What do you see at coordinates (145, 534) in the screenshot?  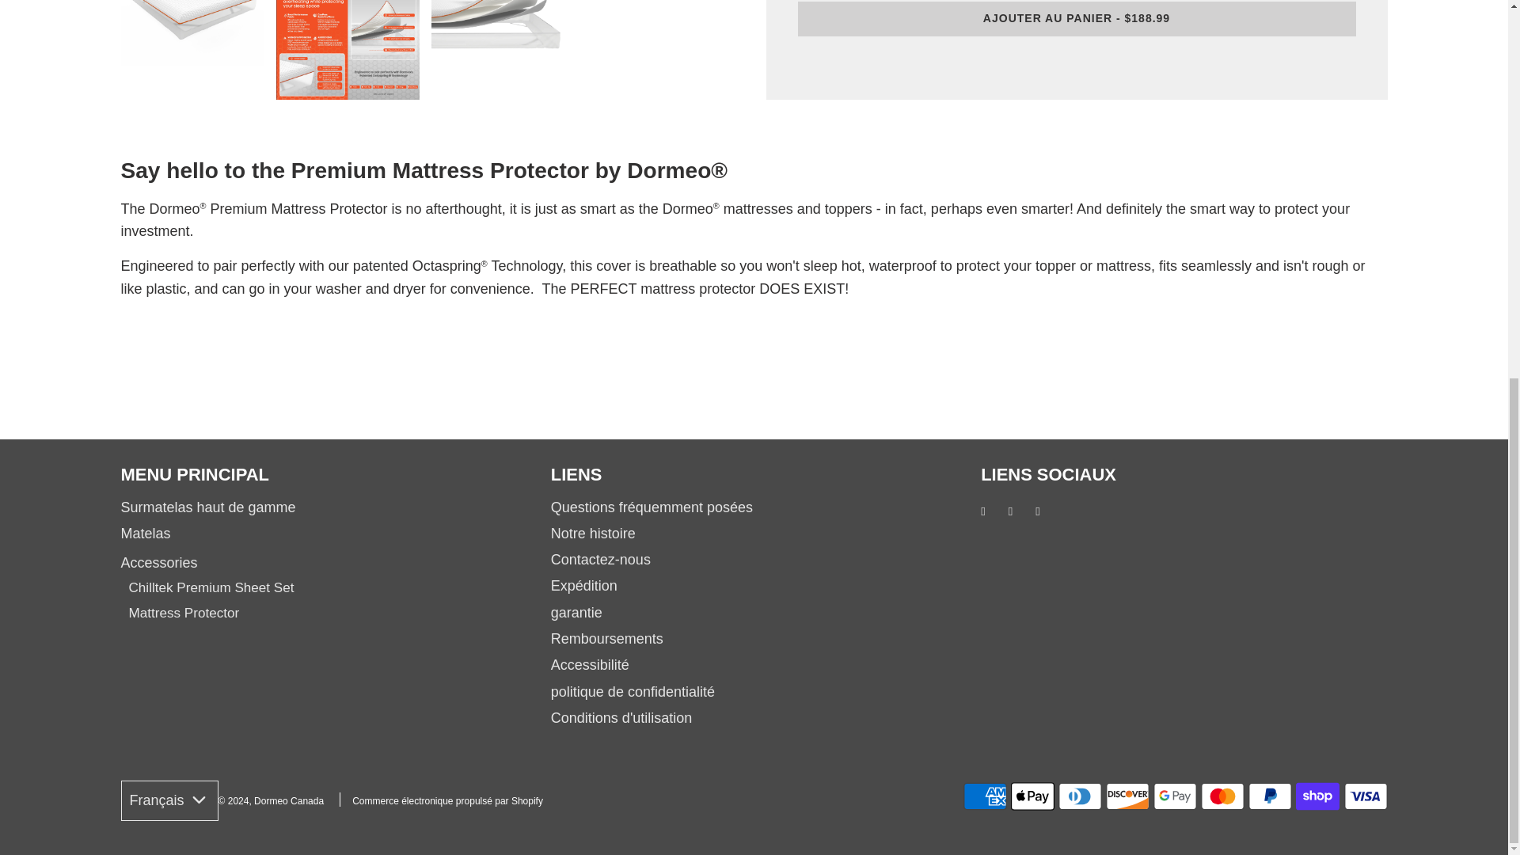 I see `Matelas` at bounding box center [145, 534].